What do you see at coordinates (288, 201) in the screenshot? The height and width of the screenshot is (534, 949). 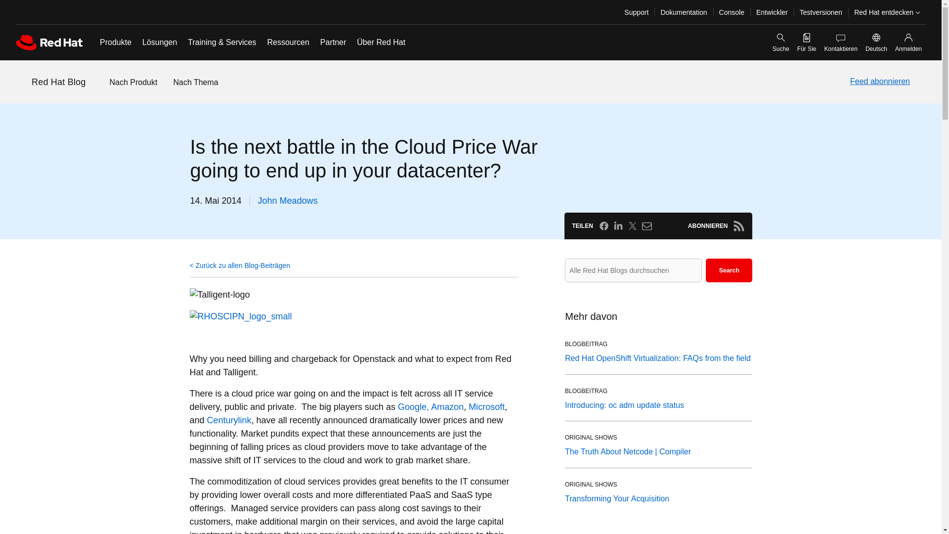 I see `See more by John Meadows` at bounding box center [288, 201].